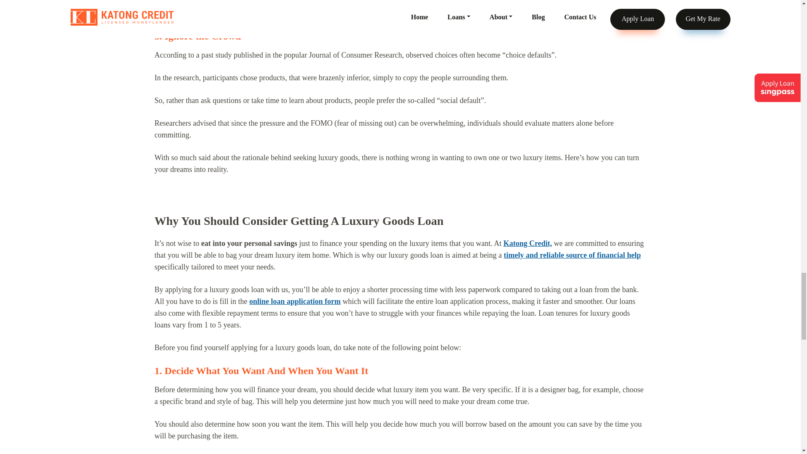  Describe the element at coordinates (528, 243) in the screenshot. I see `Katong Credit,` at that location.